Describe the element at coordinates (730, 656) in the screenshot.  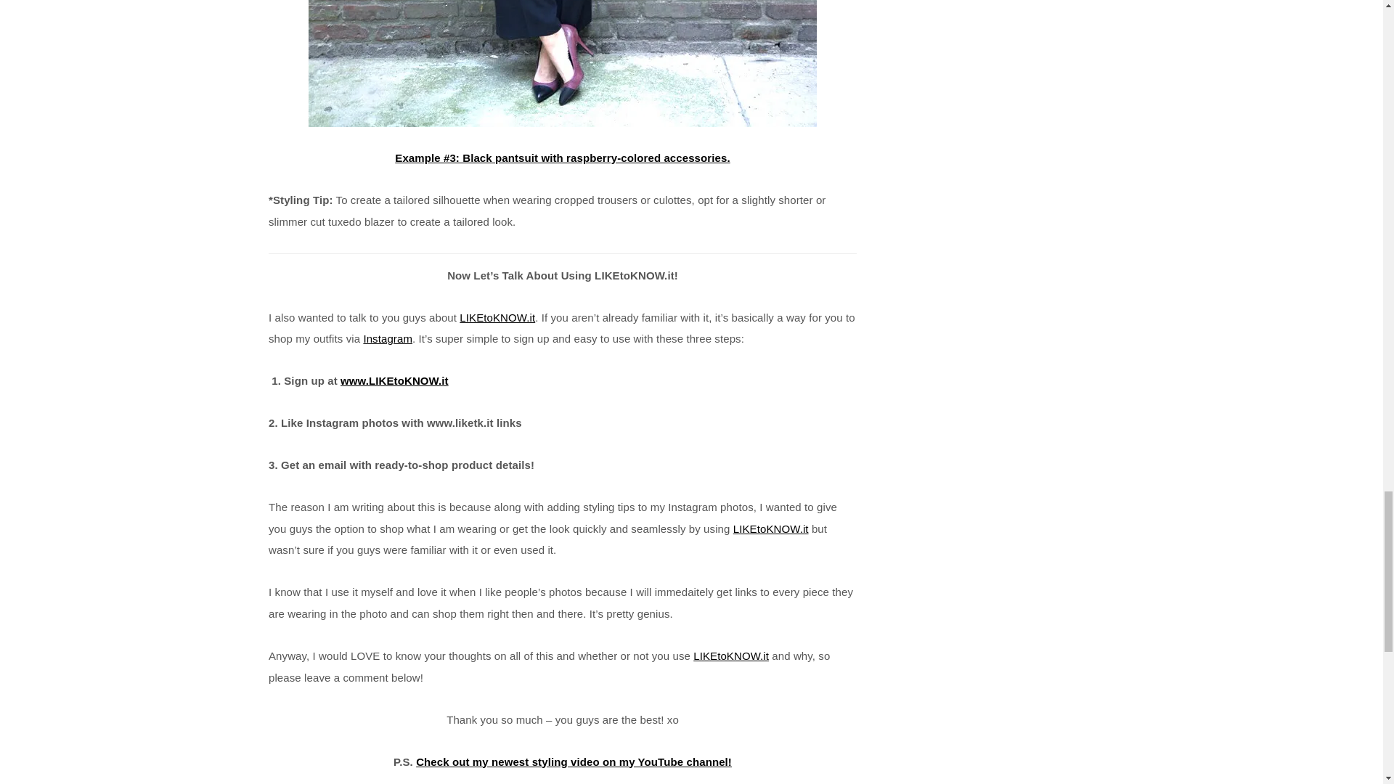
I see `LIKEtoKNOW.it` at that location.